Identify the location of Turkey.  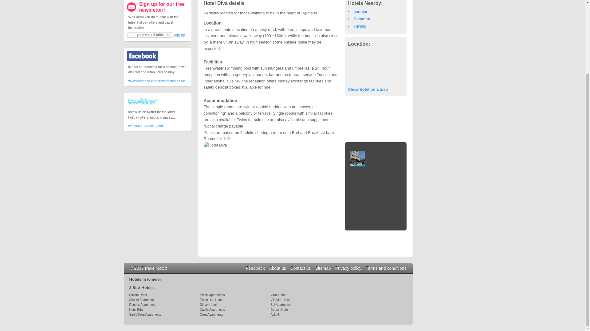
(360, 26).